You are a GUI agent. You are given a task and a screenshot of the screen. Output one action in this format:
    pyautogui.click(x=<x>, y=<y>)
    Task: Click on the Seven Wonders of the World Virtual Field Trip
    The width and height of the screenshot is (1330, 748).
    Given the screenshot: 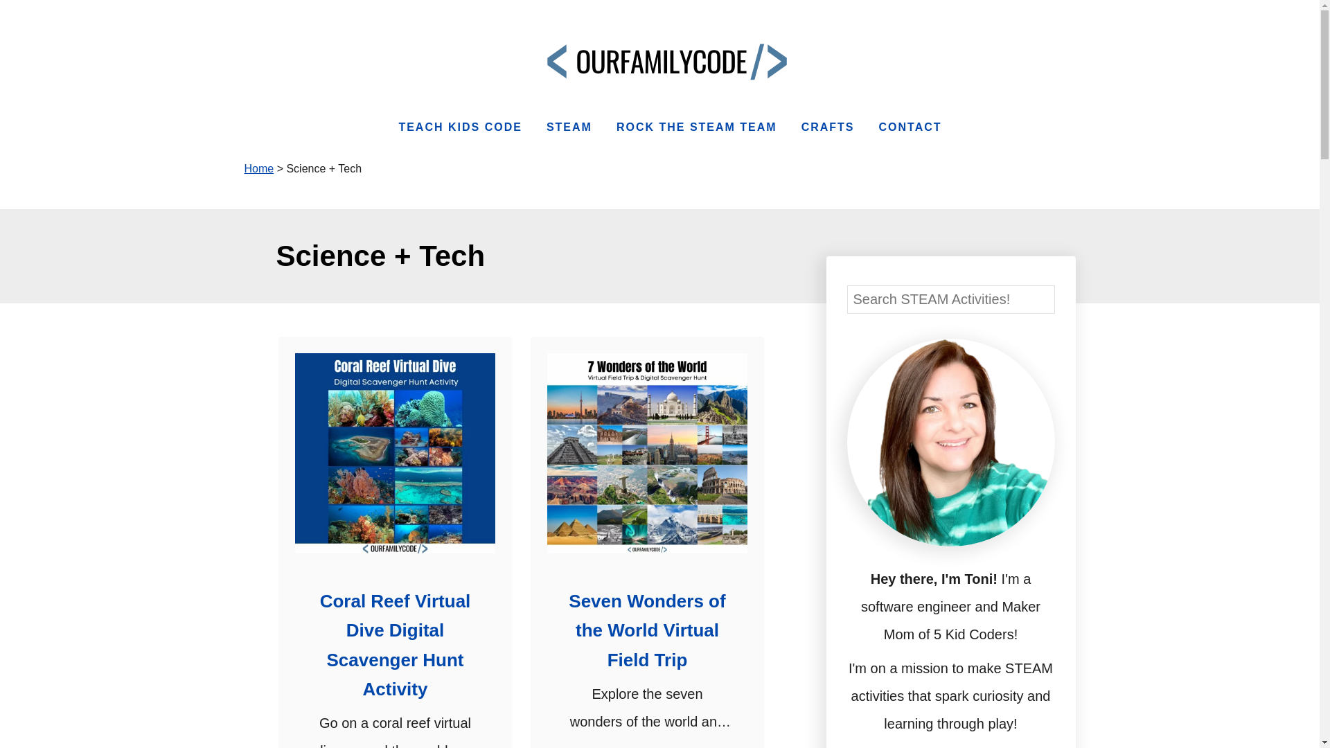 What is the action you would take?
    pyautogui.click(x=647, y=630)
    